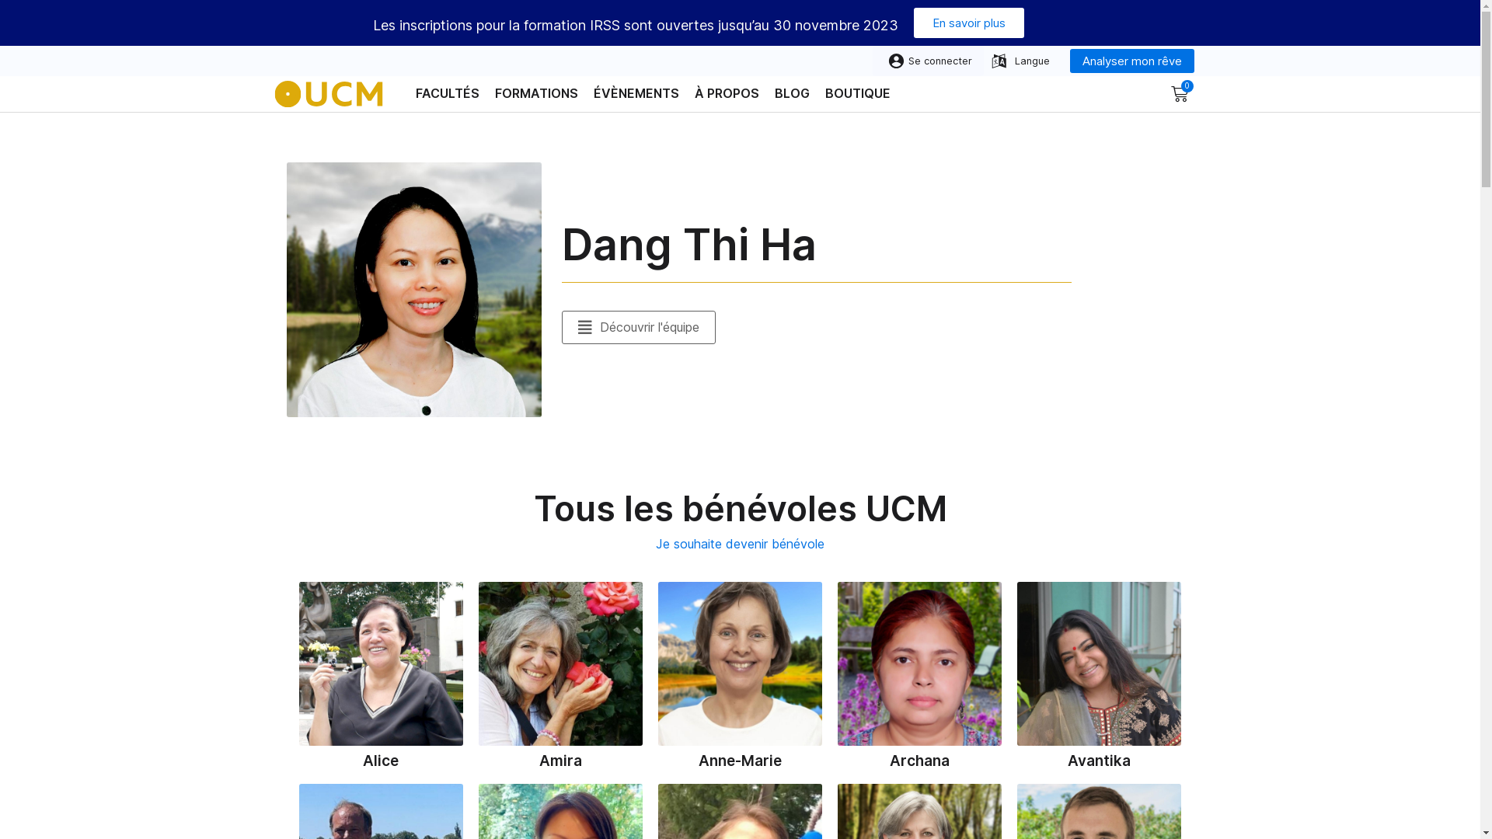 The width and height of the screenshot is (1492, 839). Describe the element at coordinates (536, 93) in the screenshot. I see `FORMATIONS` at that location.